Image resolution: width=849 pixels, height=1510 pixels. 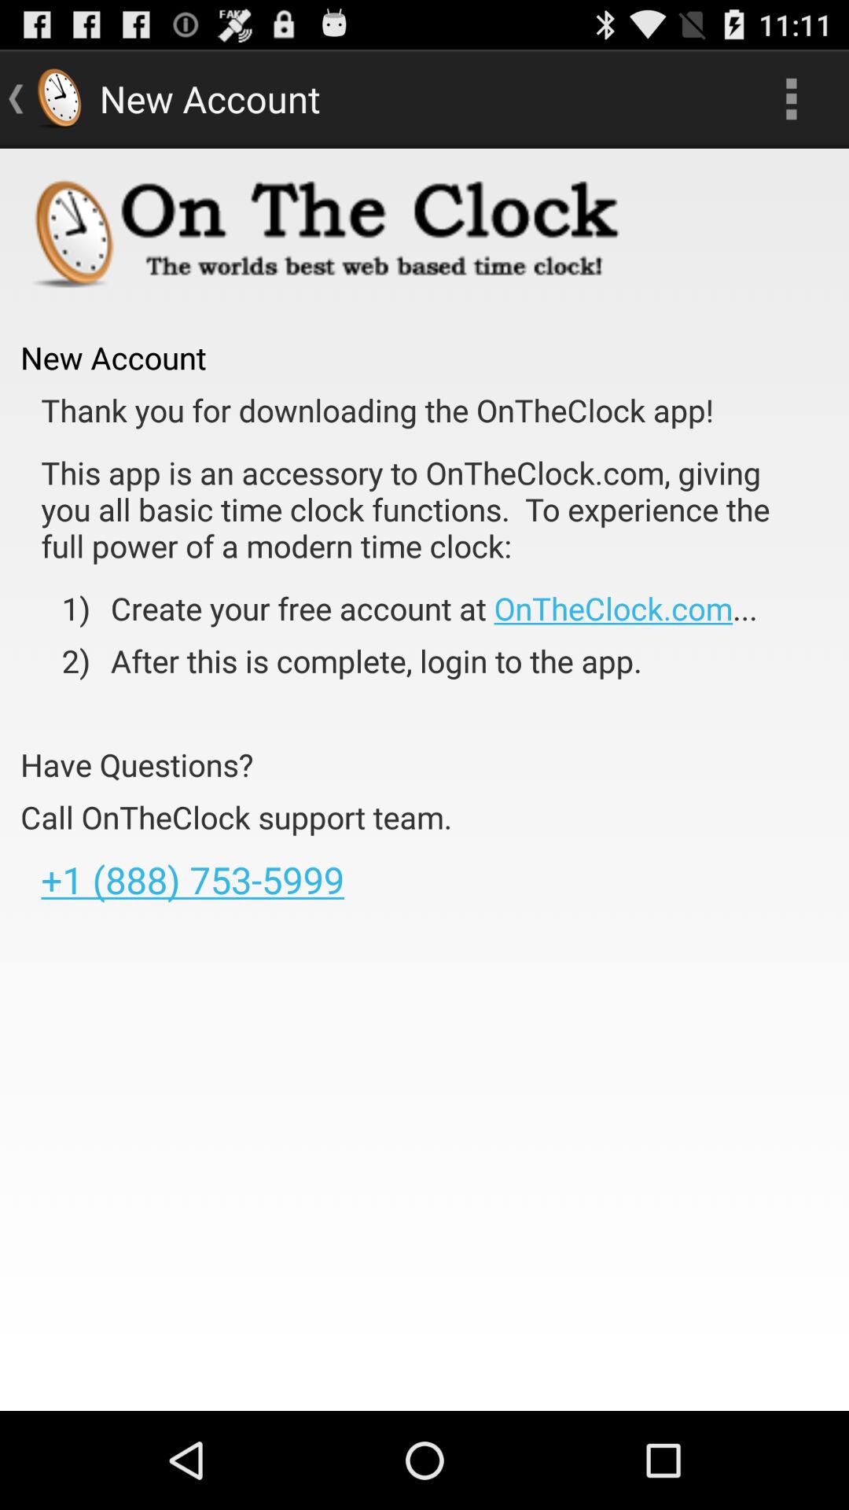 What do you see at coordinates (423, 608) in the screenshot?
I see `tap app above the 2) item` at bounding box center [423, 608].